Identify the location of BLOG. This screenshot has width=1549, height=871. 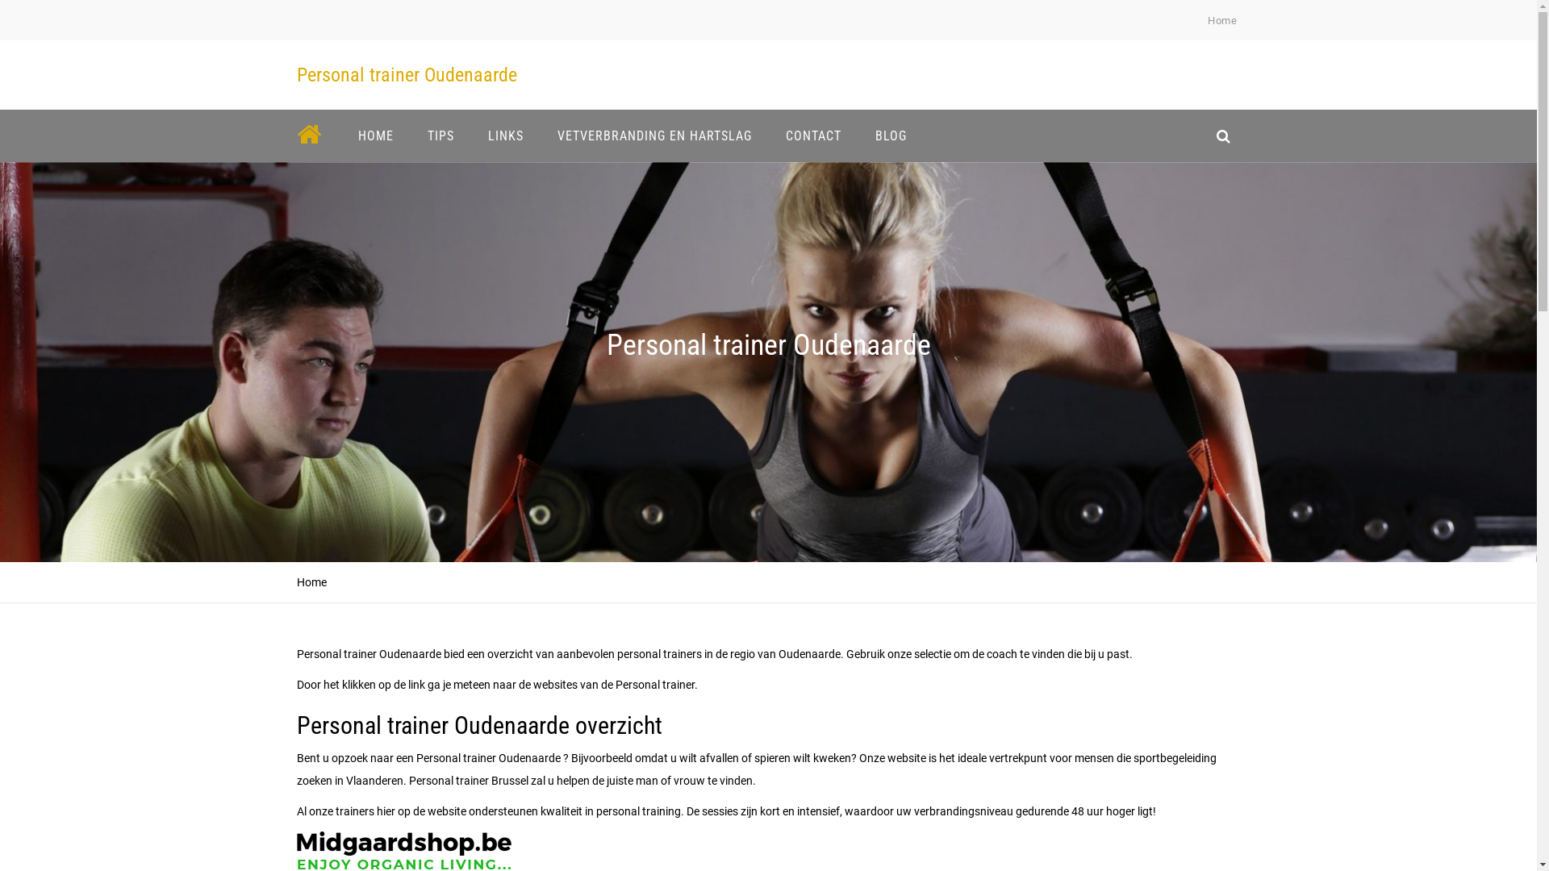
(891, 135).